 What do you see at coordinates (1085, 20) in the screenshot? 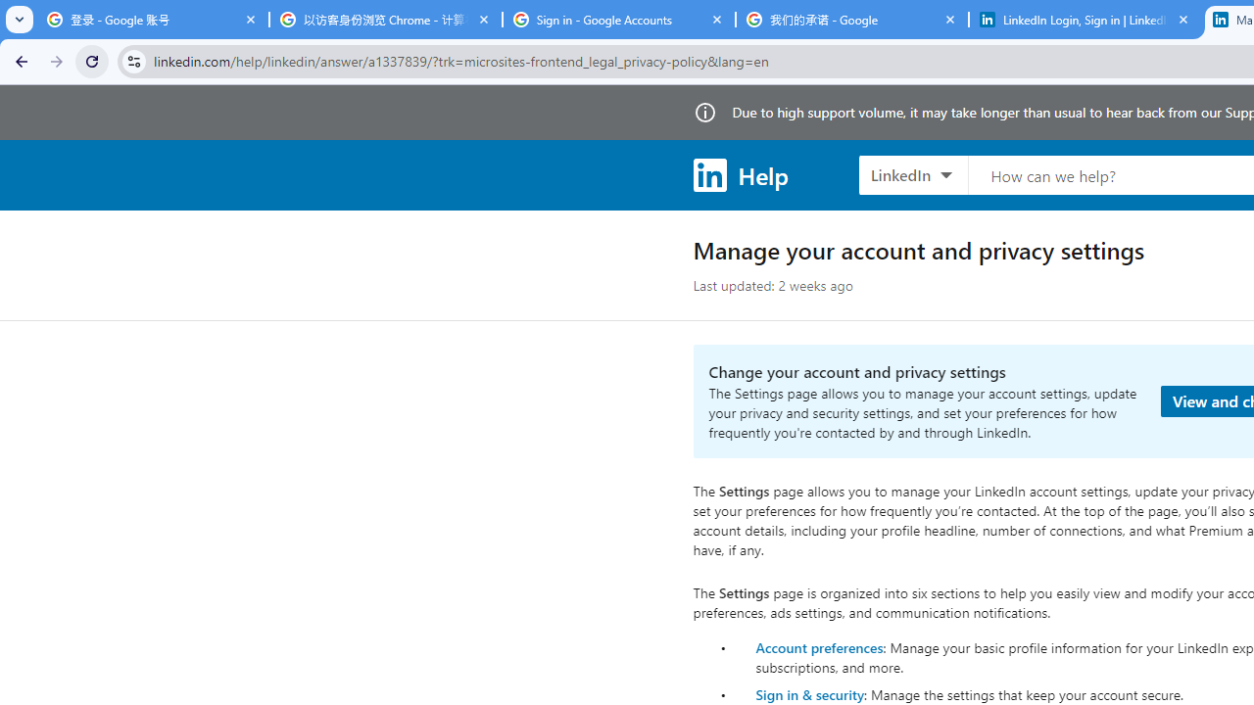
I see `LinkedIn Login, Sign in | LinkedIn` at bounding box center [1085, 20].